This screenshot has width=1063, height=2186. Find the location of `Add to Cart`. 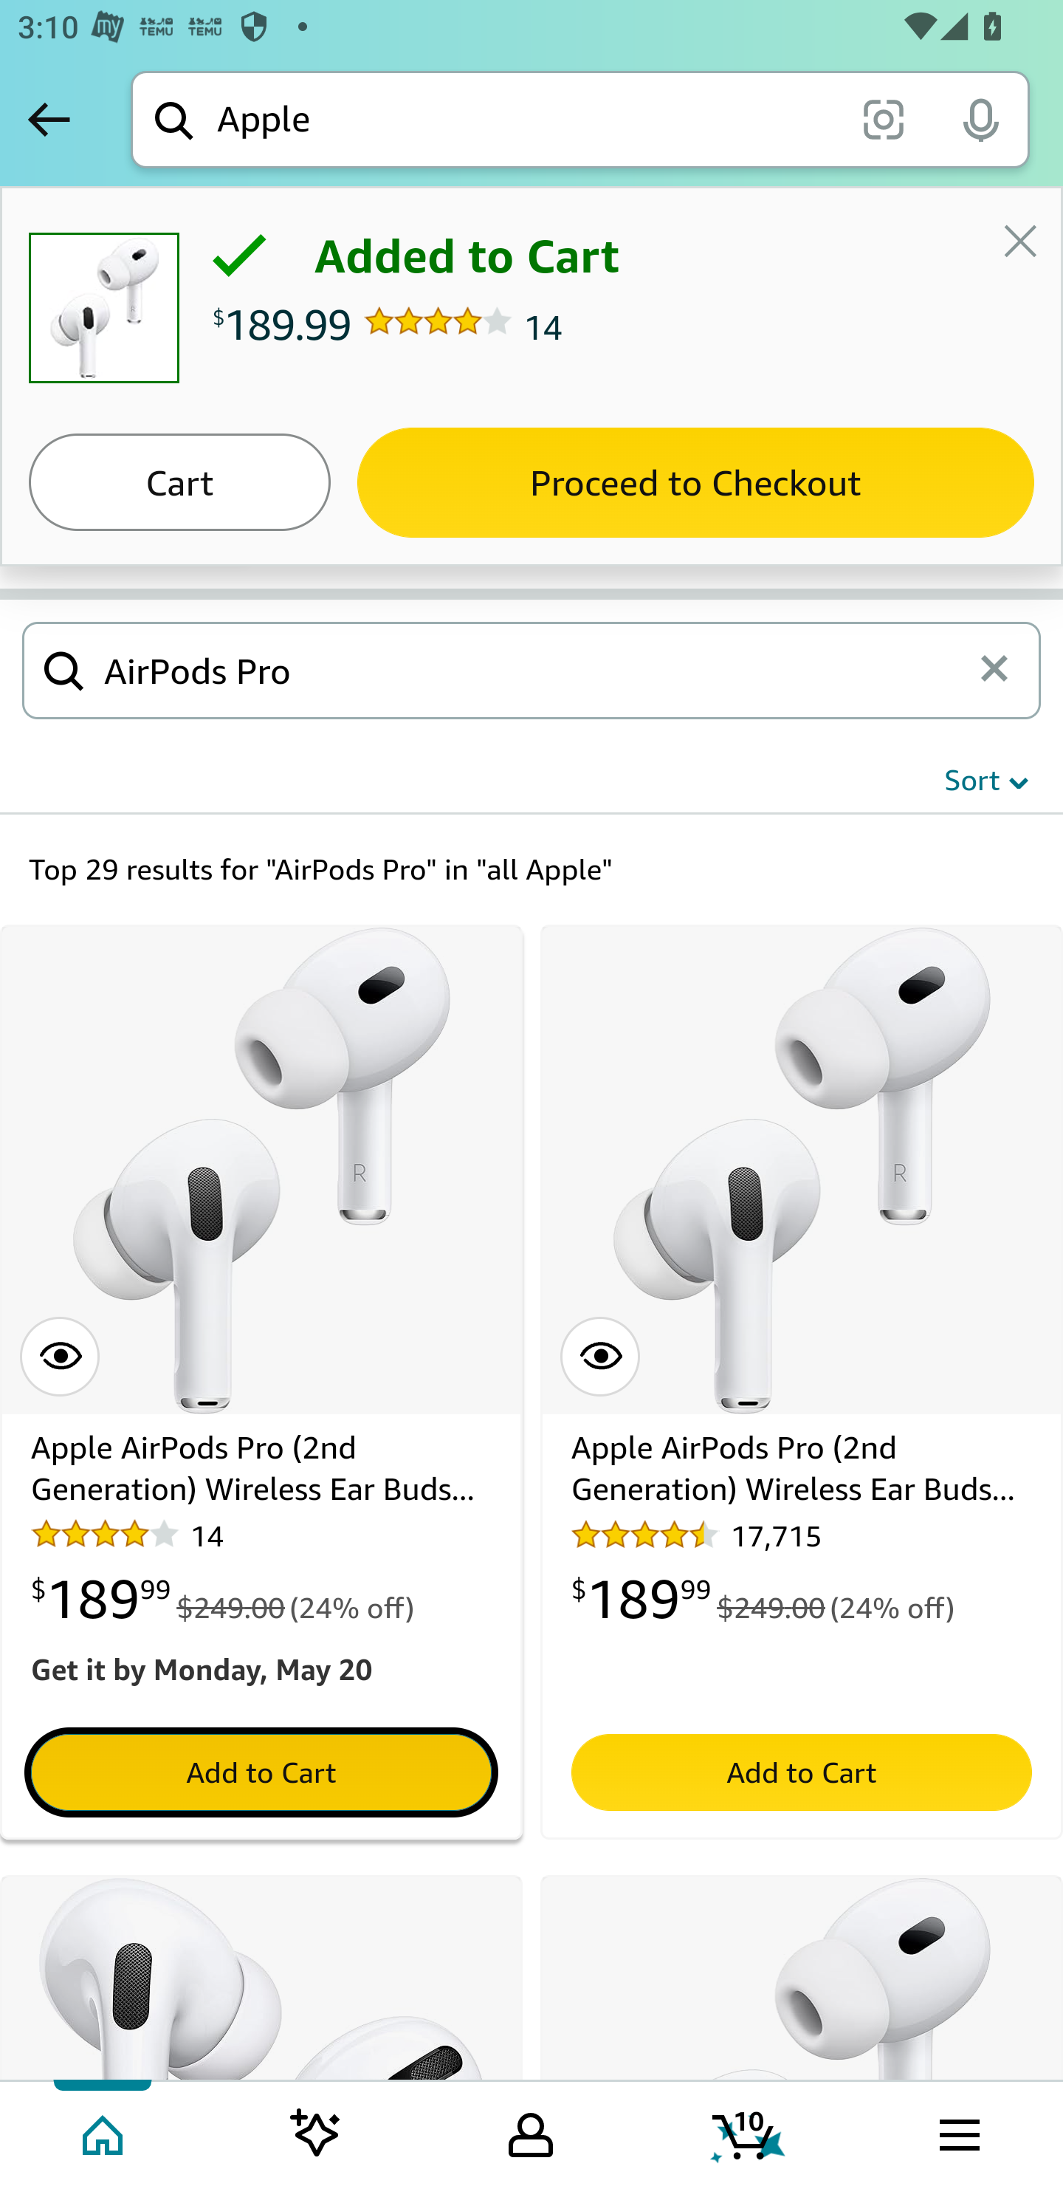

Add to Cart is located at coordinates (802, 1772).